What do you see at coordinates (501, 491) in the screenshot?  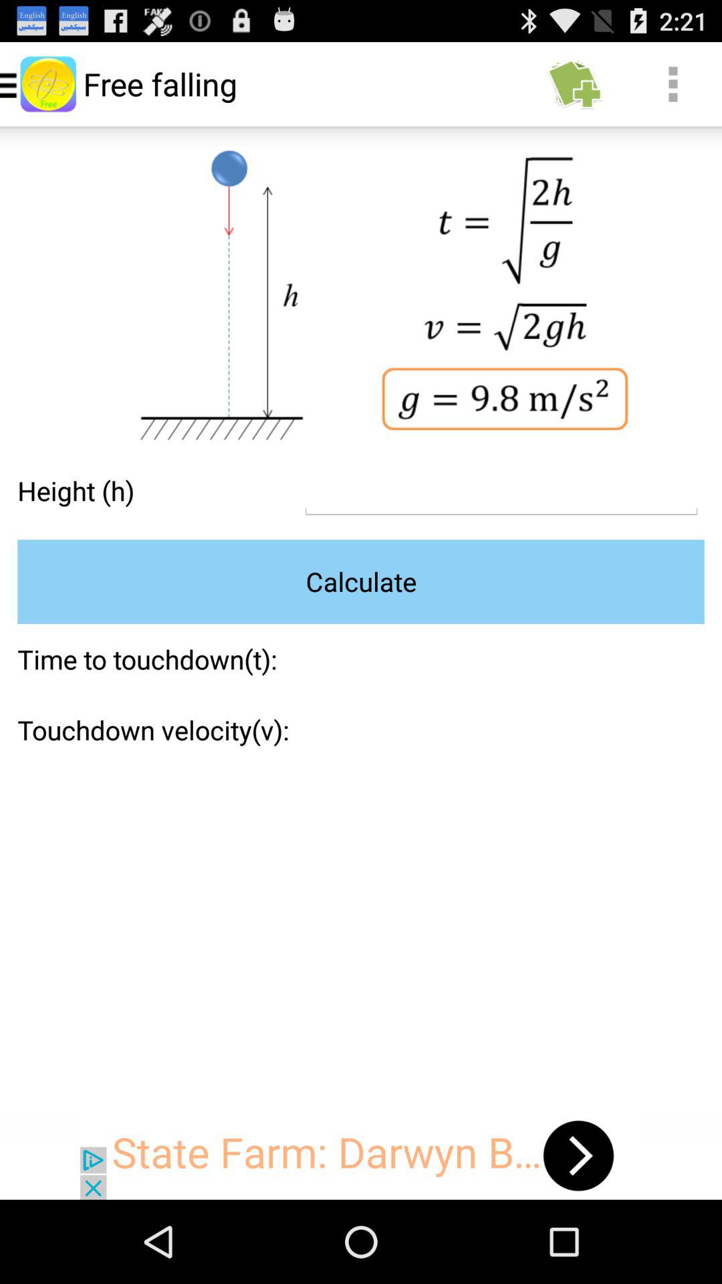 I see `input height` at bounding box center [501, 491].